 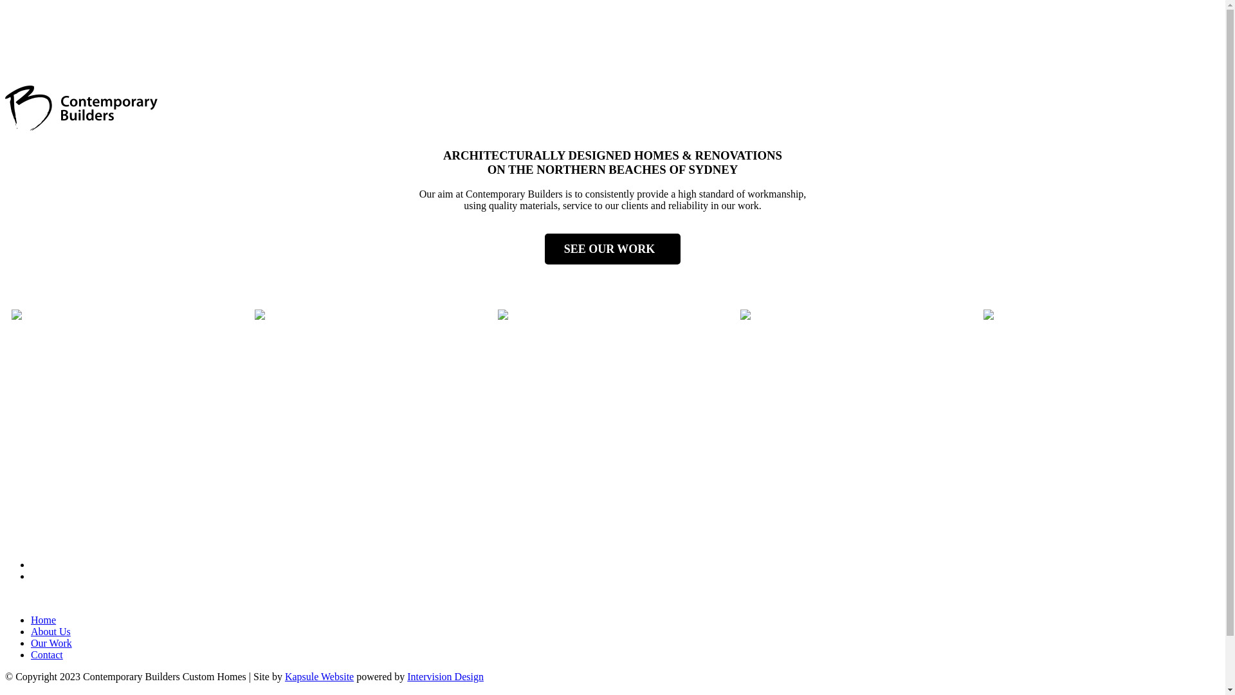 What do you see at coordinates (319, 677) in the screenshot?
I see `Kapsule Website` at bounding box center [319, 677].